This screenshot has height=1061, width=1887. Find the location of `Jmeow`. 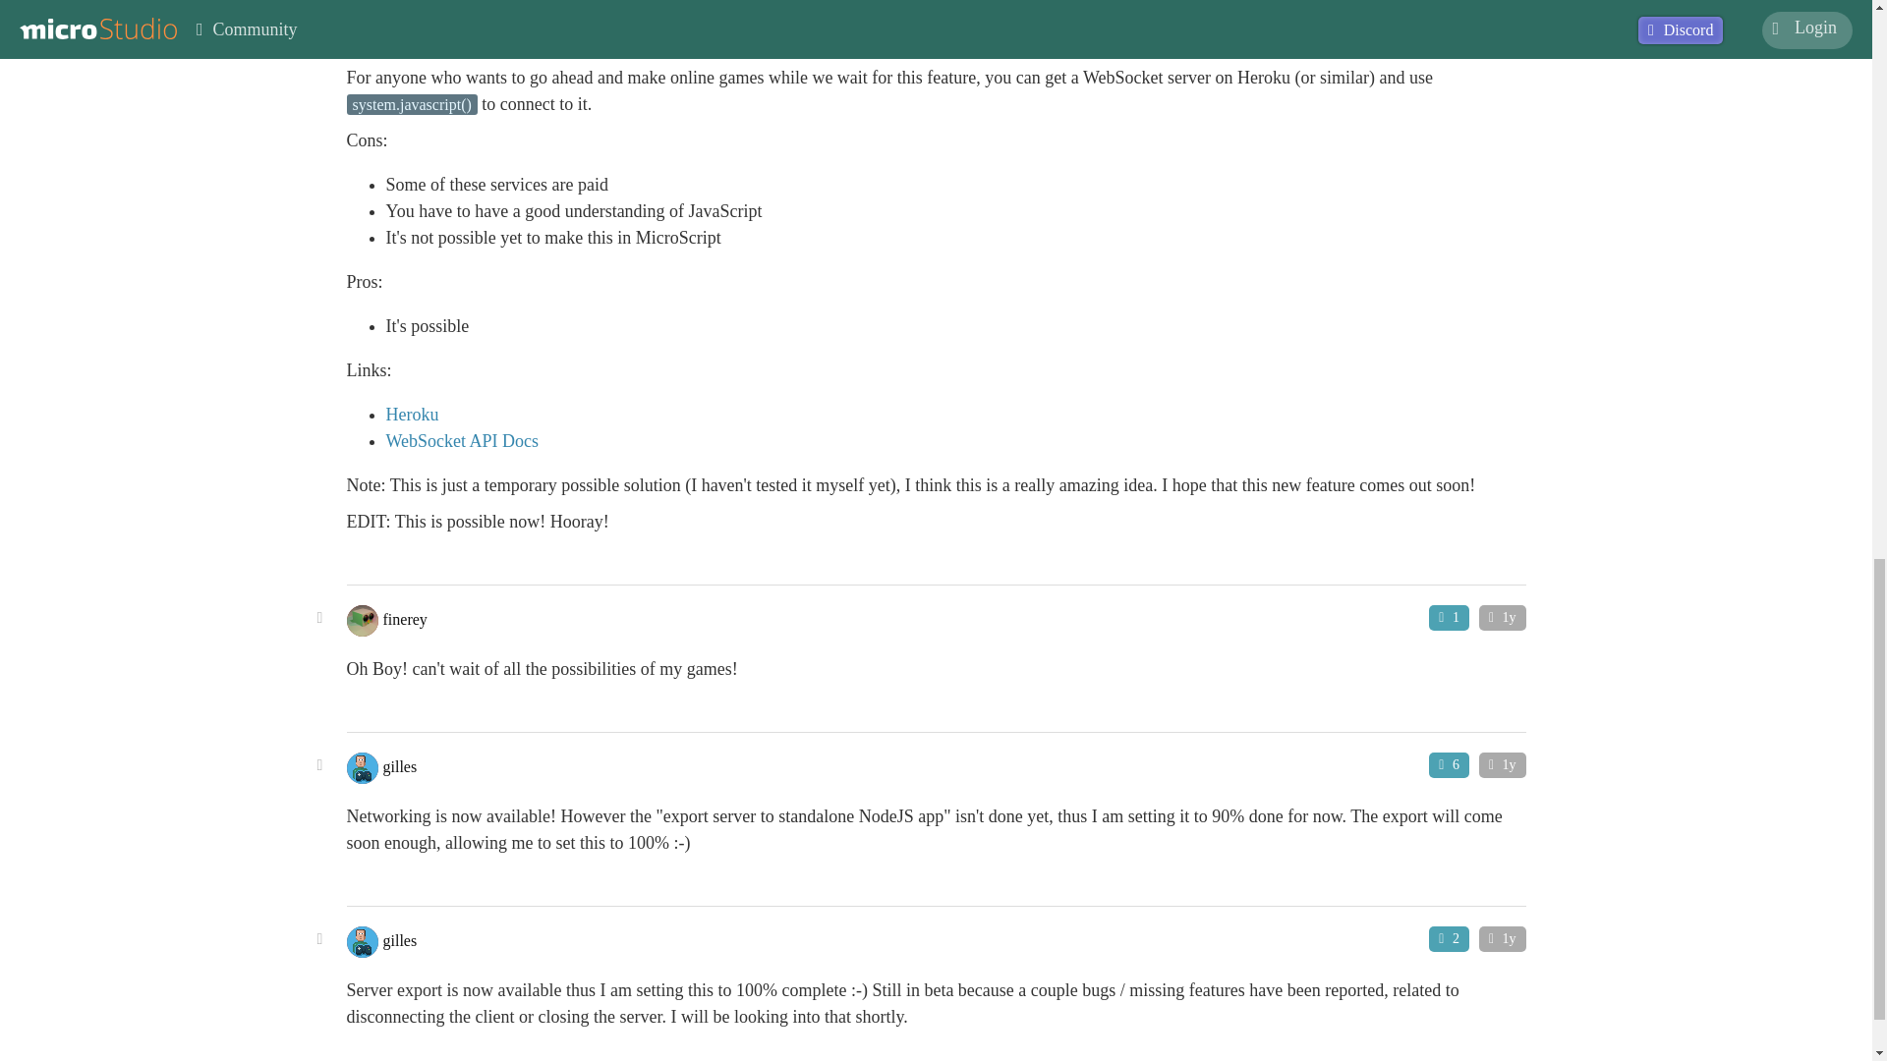

Jmeow is located at coordinates (405, 27).